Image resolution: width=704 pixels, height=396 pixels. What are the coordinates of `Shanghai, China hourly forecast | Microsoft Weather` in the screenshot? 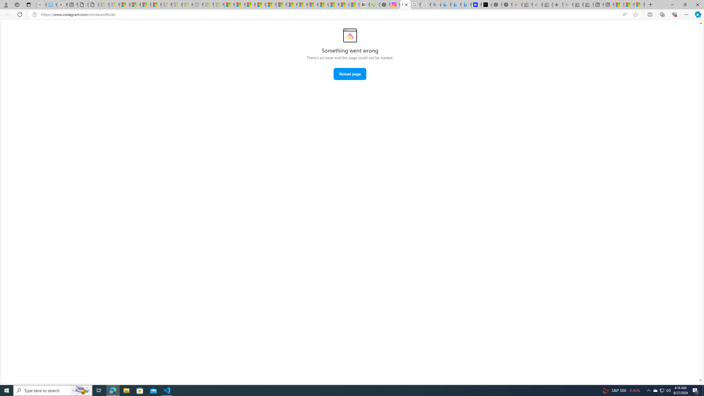 It's located at (619, 5).